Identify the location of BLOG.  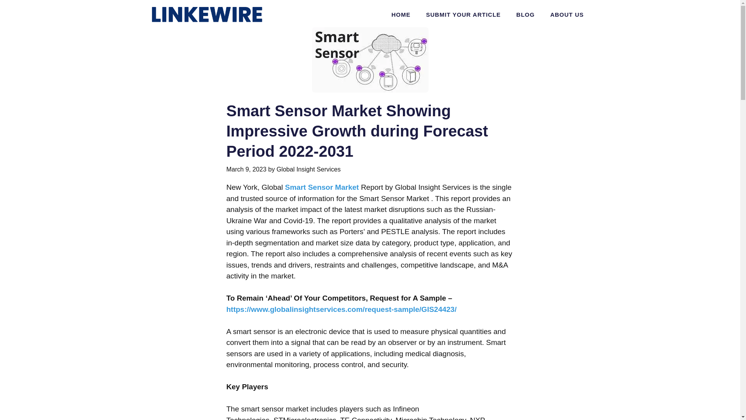
(525, 15).